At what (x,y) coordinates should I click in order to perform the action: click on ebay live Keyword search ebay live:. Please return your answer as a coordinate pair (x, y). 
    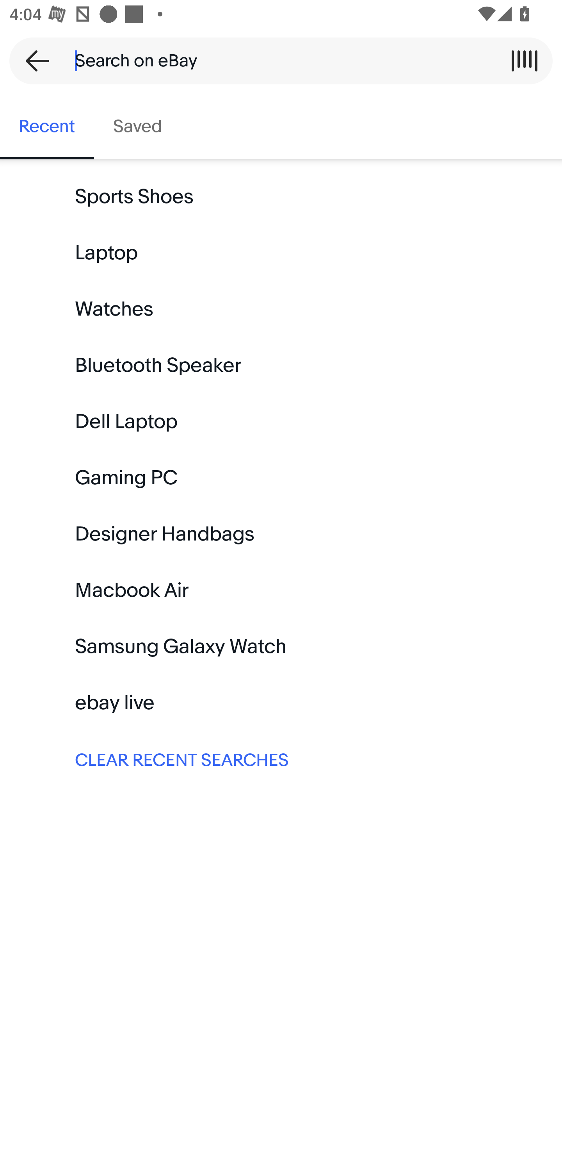
    Looking at the image, I should click on (281, 703).